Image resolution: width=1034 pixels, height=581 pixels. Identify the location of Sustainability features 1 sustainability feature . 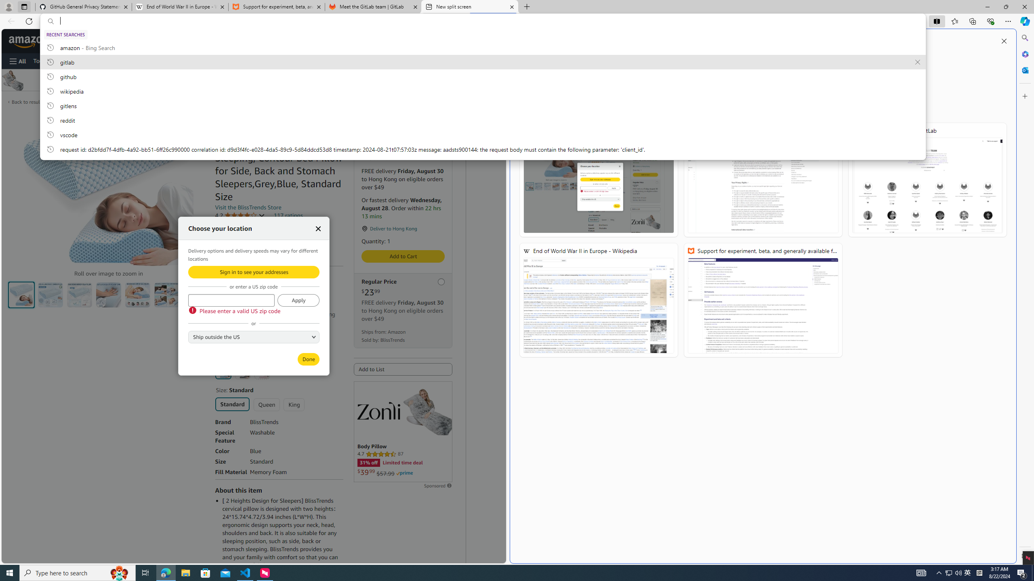
(253, 249).